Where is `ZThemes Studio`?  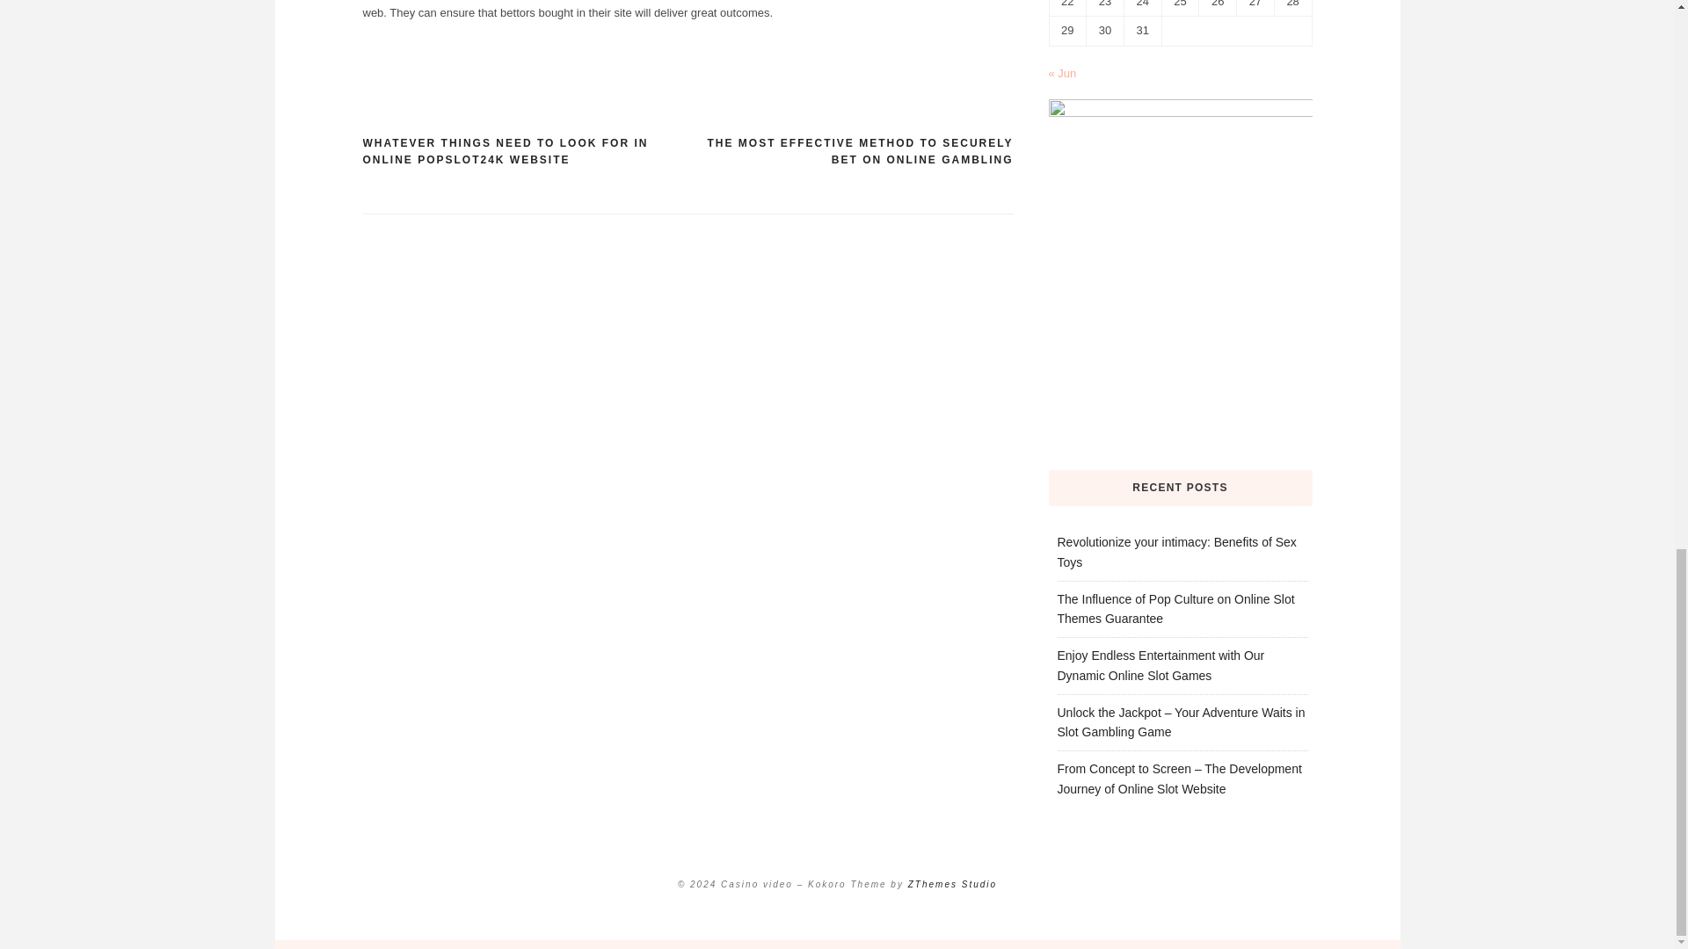 ZThemes Studio is located at coordinates (952, 884).